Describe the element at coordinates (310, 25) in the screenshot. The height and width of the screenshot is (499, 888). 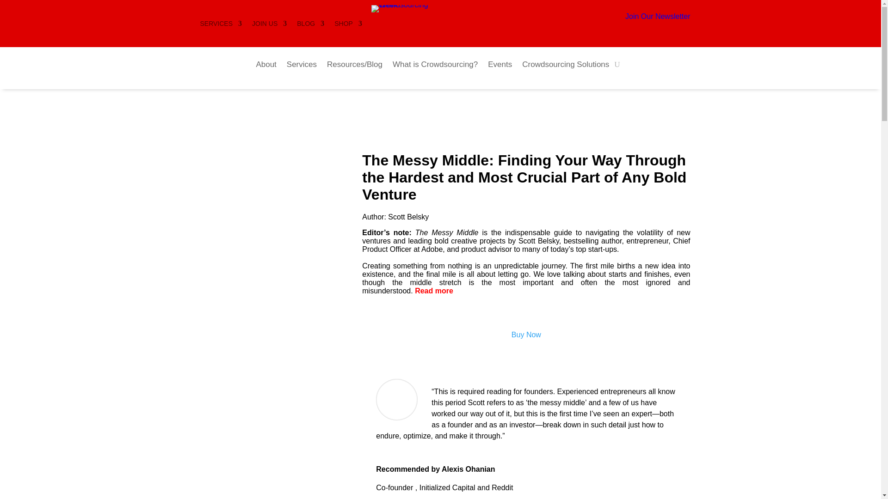
I see `BLOG` at that location.